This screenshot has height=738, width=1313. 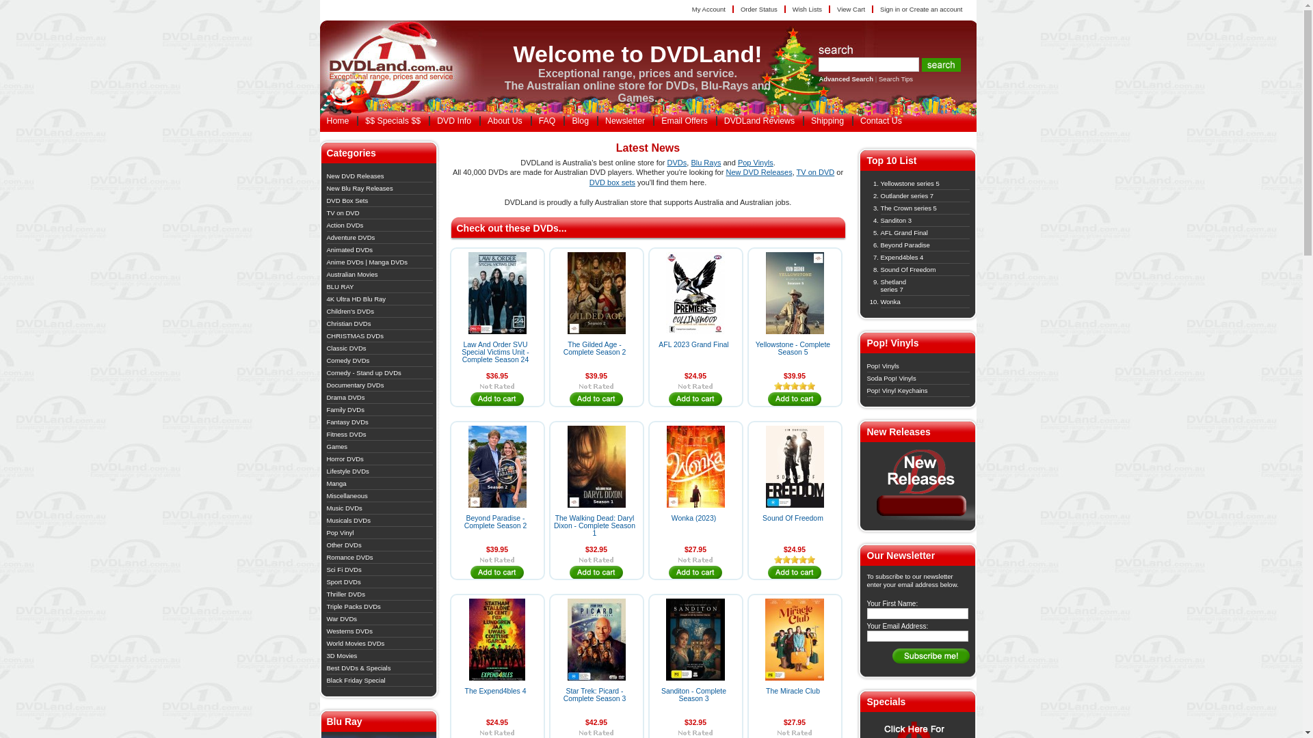 What do you see at coordinates (756, 163) in the screenshot?
I see `Pop Vinyls` at bounding box center [756, 163].